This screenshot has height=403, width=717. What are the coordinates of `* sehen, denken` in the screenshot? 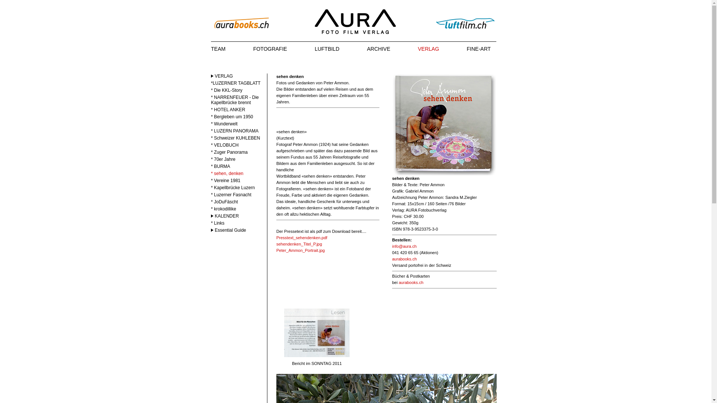 It's located at (227, 174).